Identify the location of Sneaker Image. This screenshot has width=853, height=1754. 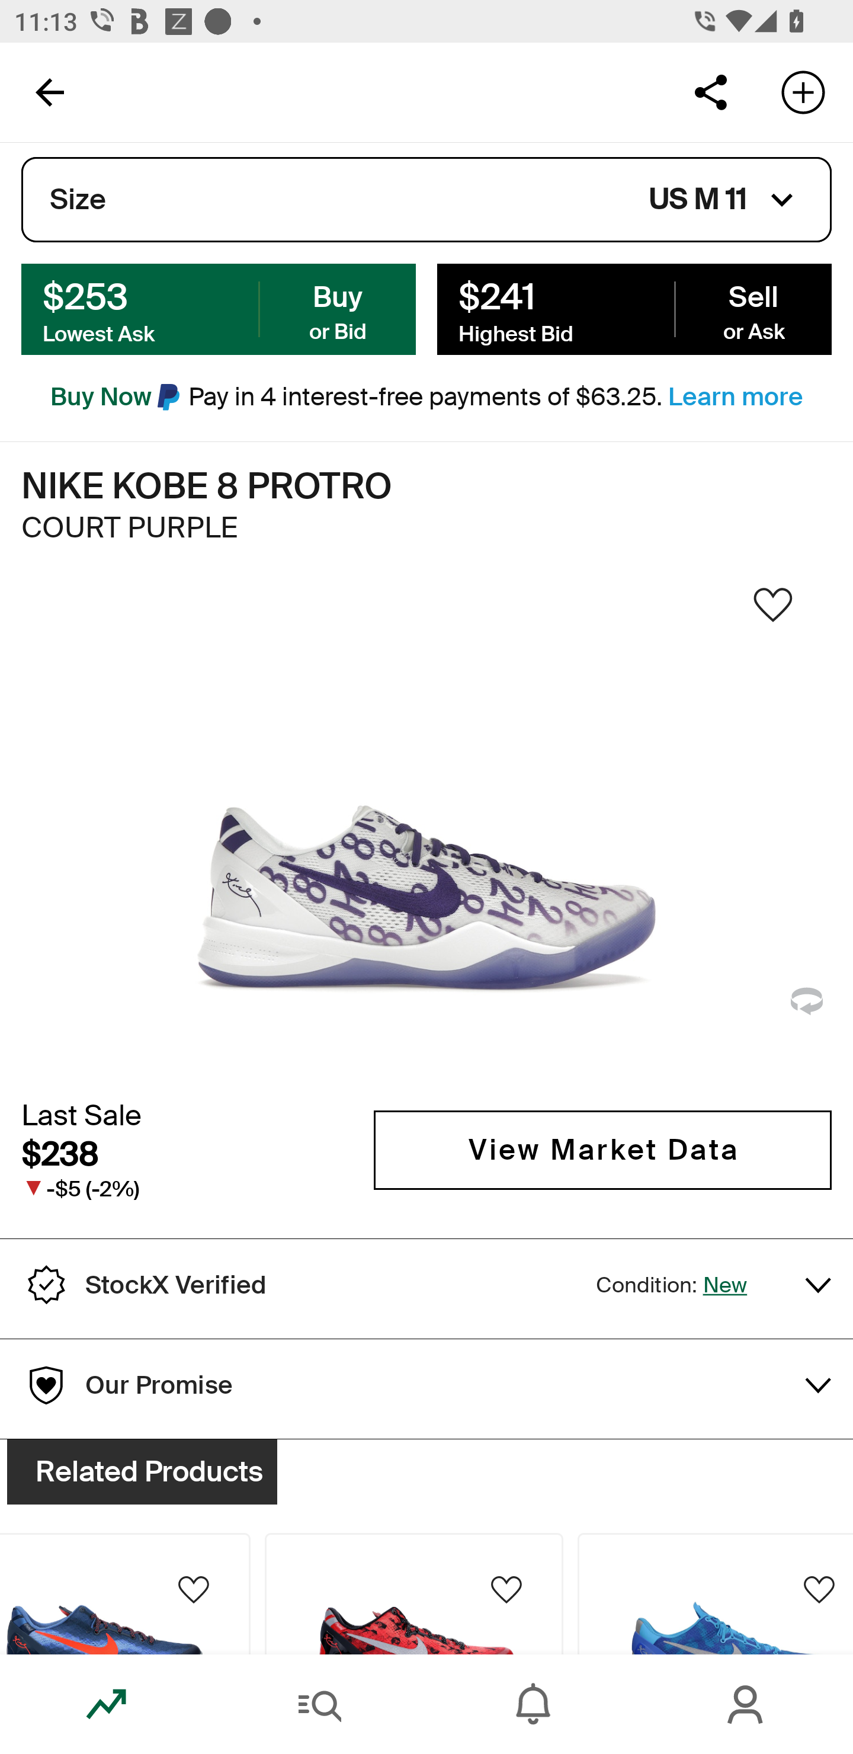
(426, 834).